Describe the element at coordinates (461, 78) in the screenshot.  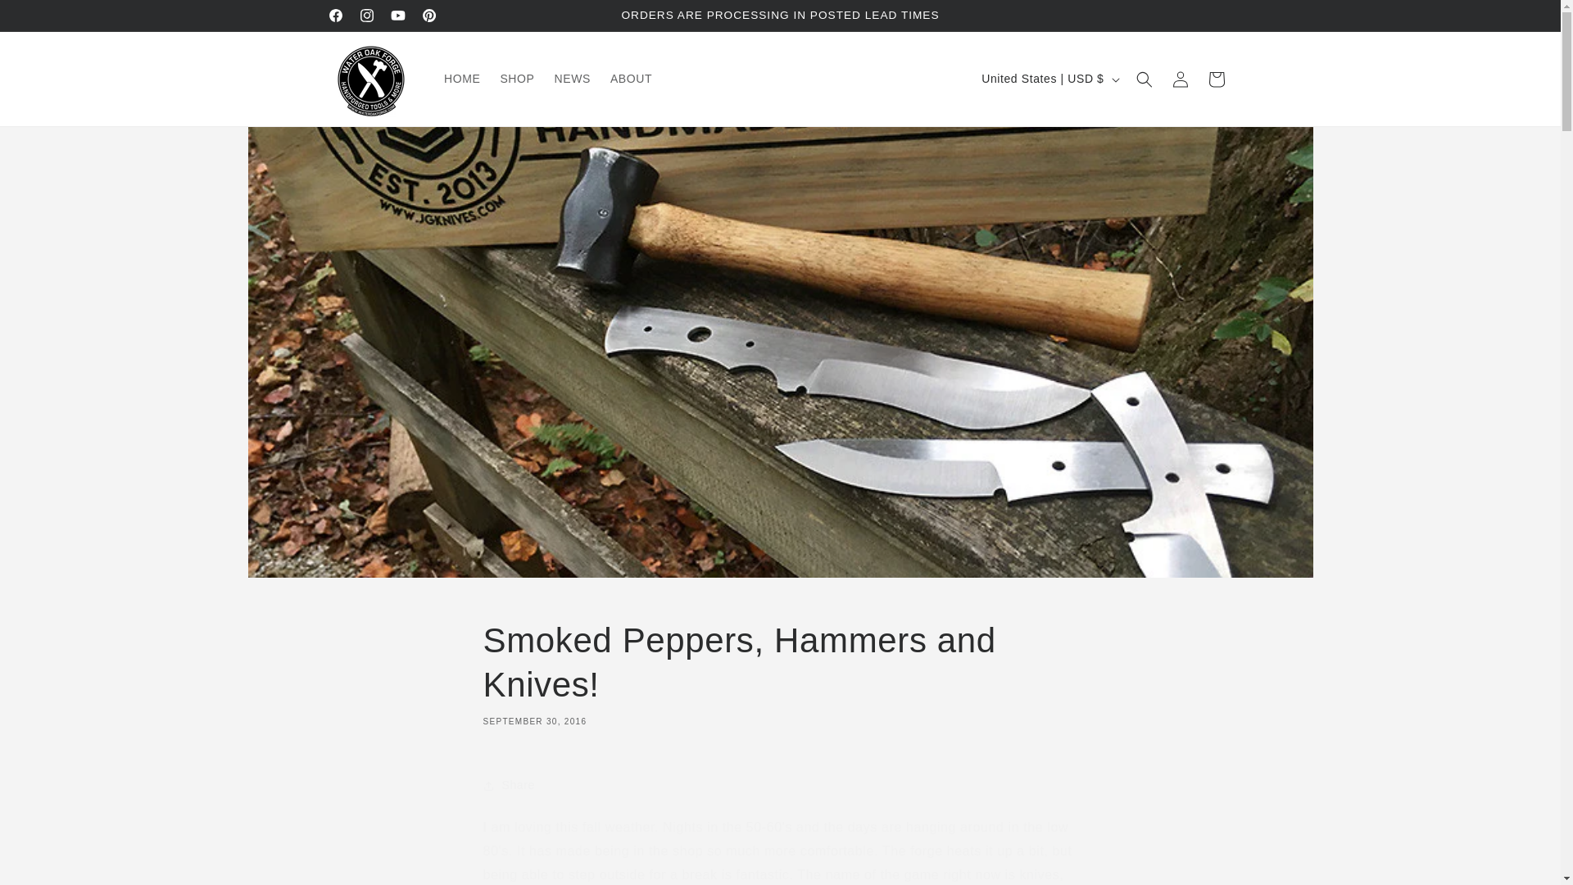
I see `Facebook` at that location.